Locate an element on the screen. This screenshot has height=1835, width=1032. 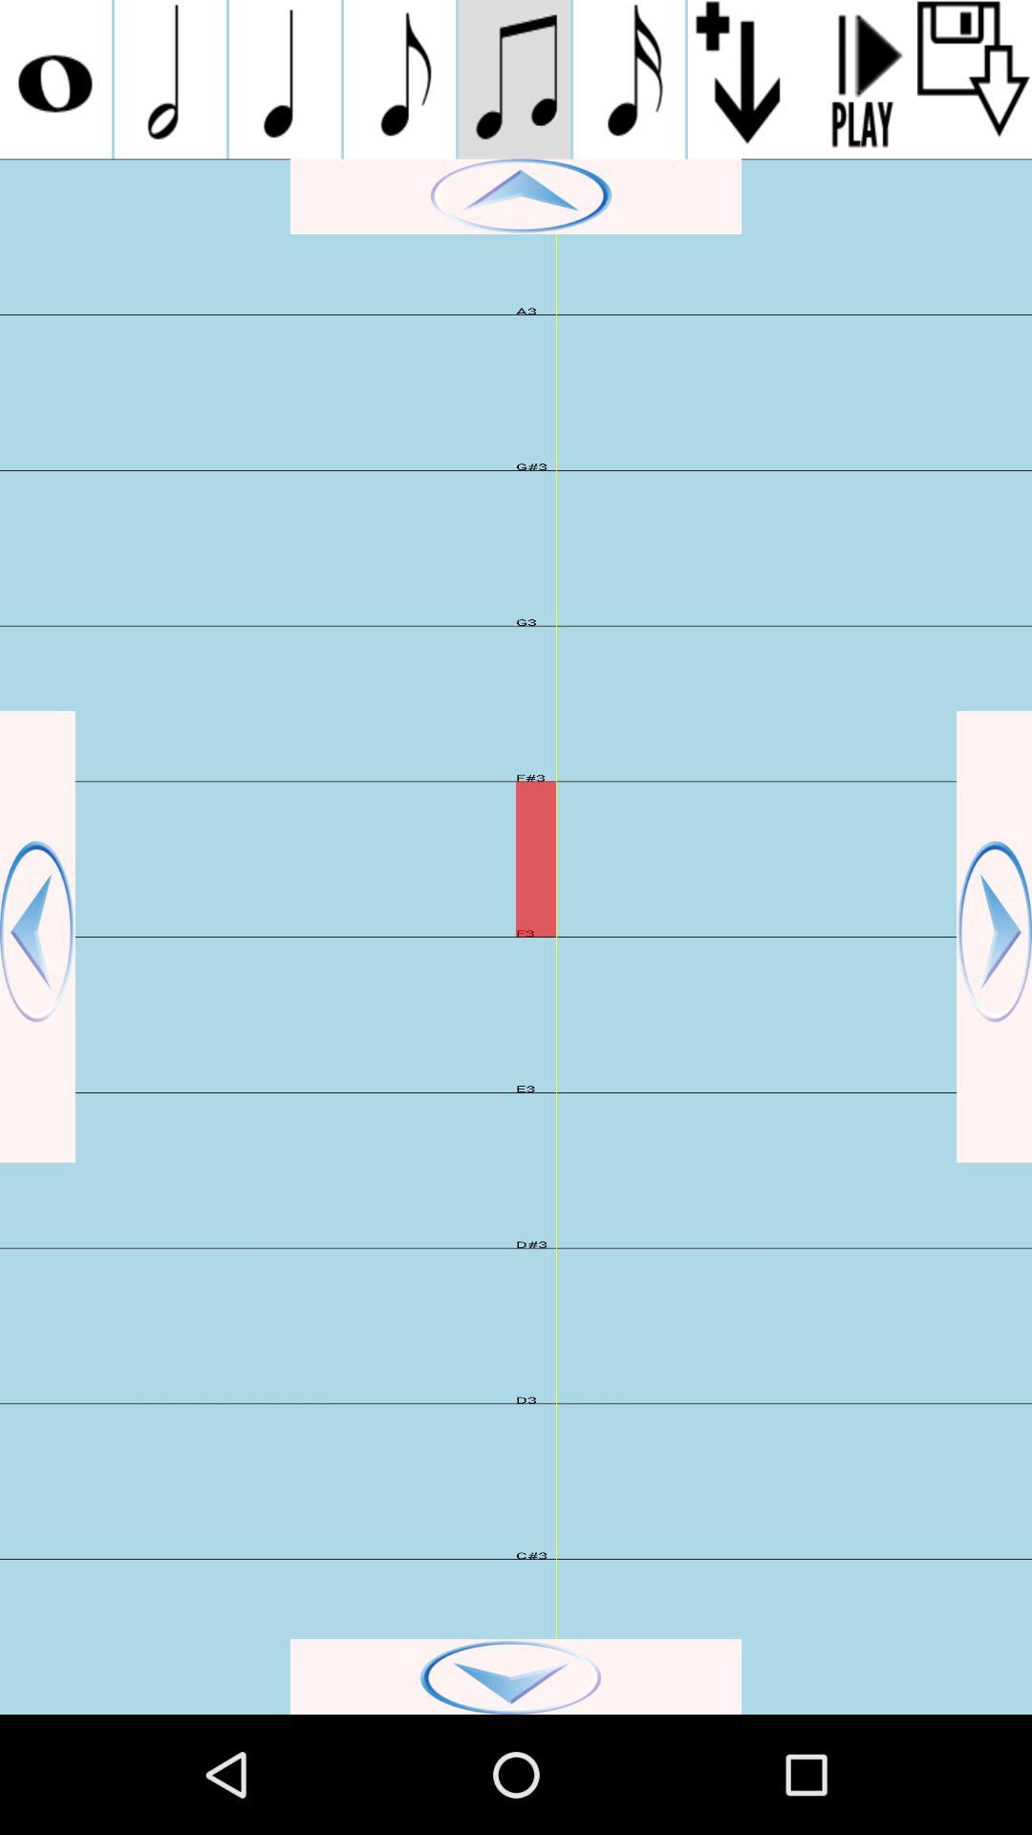
select the right slide option is located at coordinates (994, 937).